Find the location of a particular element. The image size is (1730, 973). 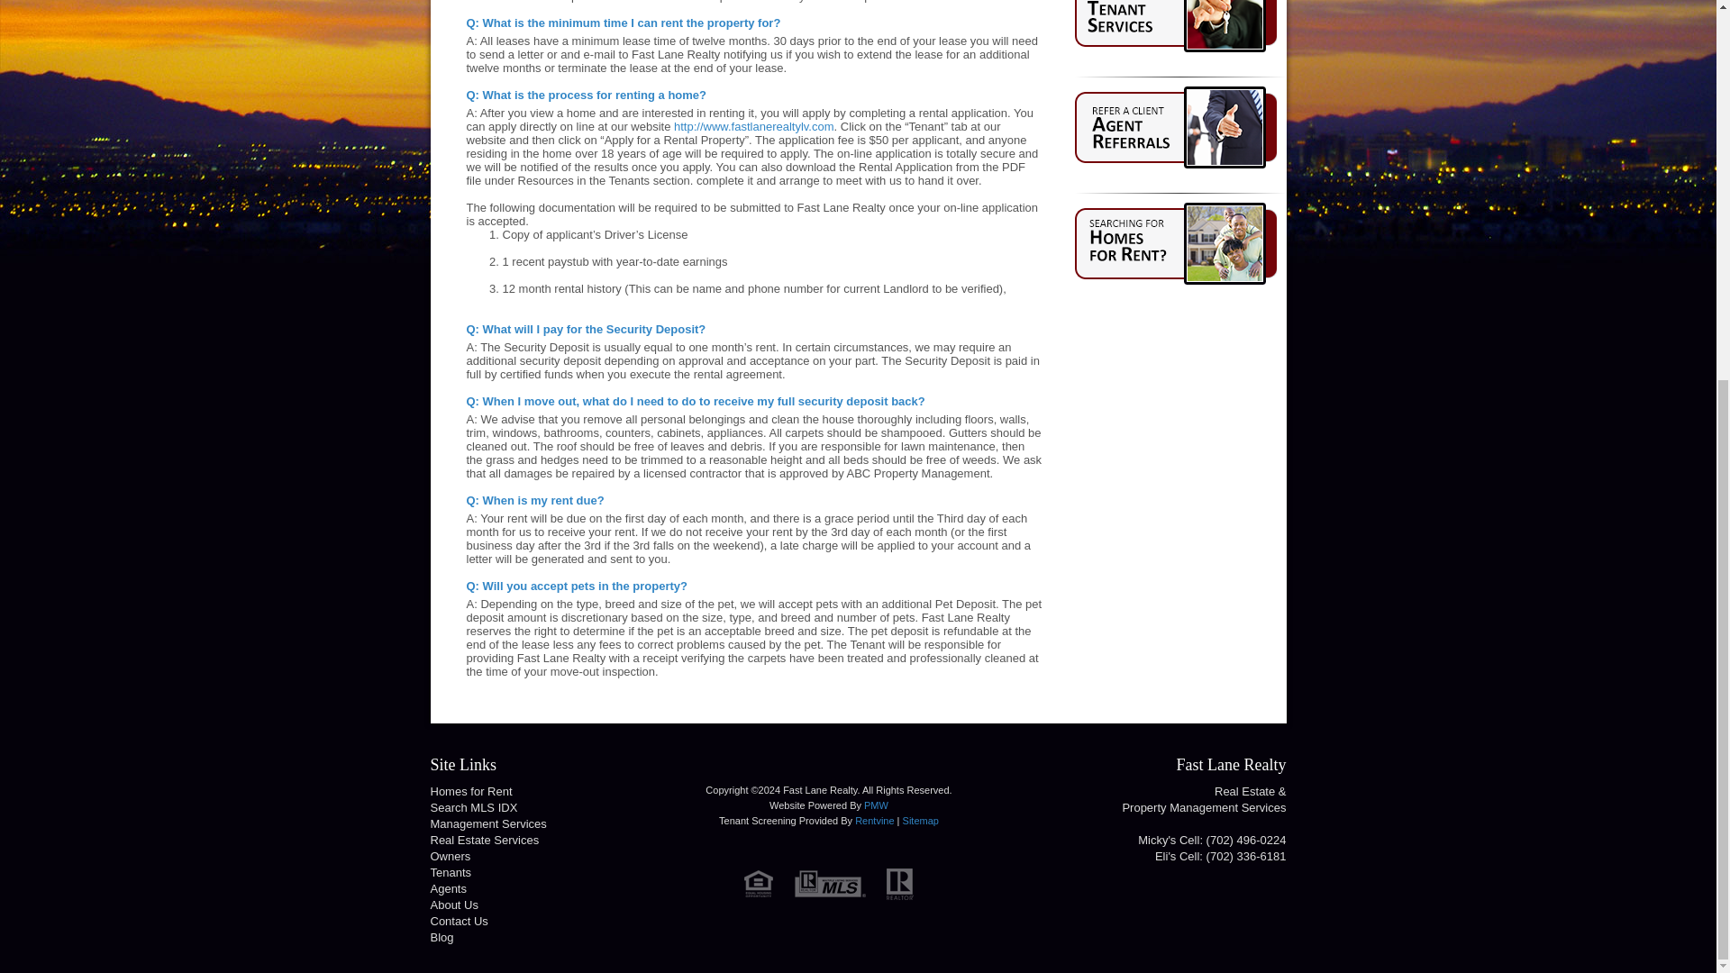

Contact Us is located at coordinates (460, 921).